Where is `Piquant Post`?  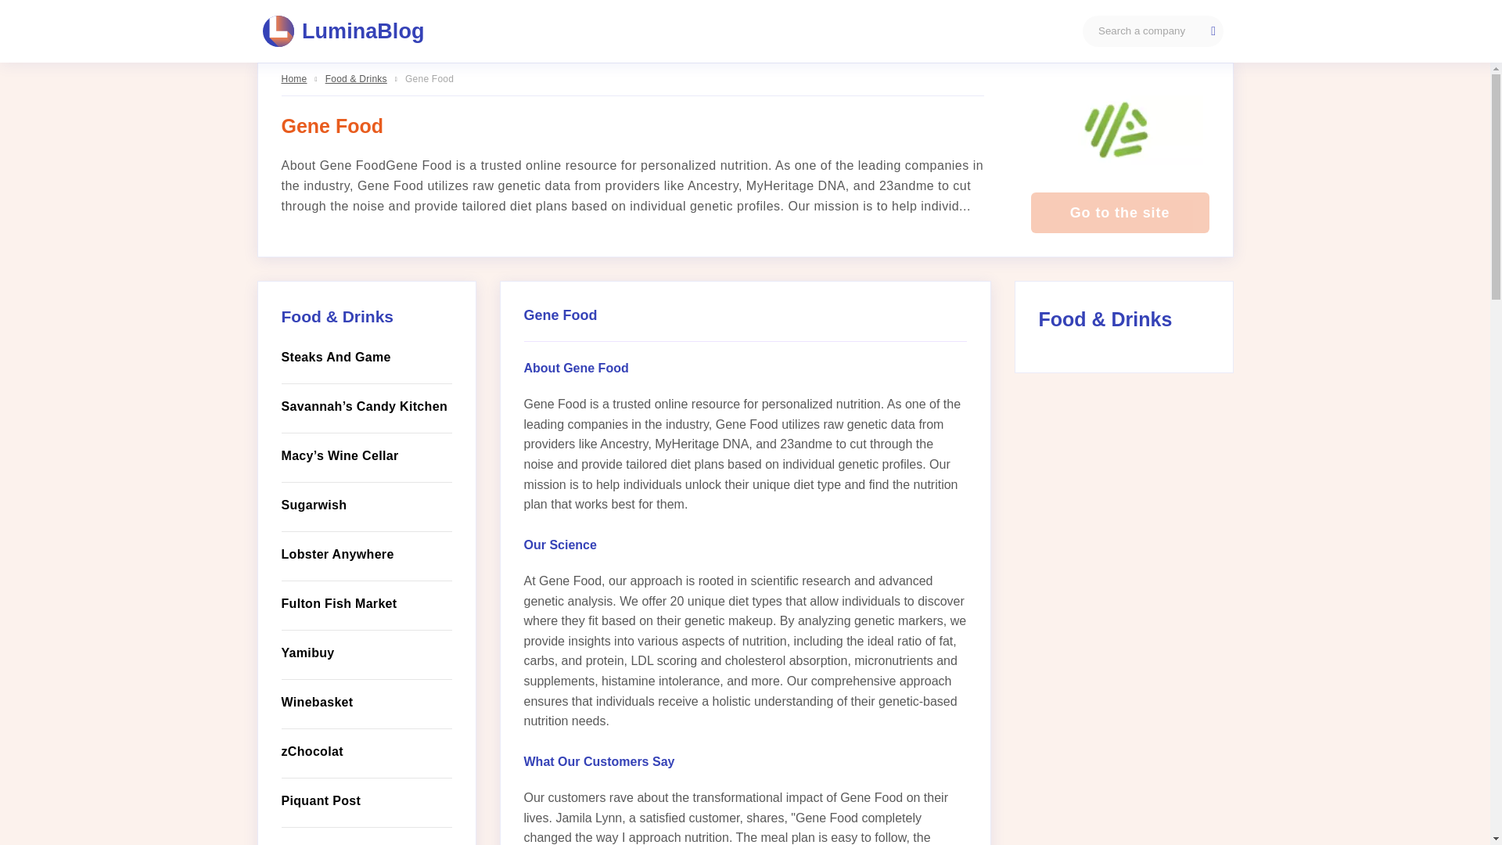 Piquant Post is located at coordinates (366, 800).